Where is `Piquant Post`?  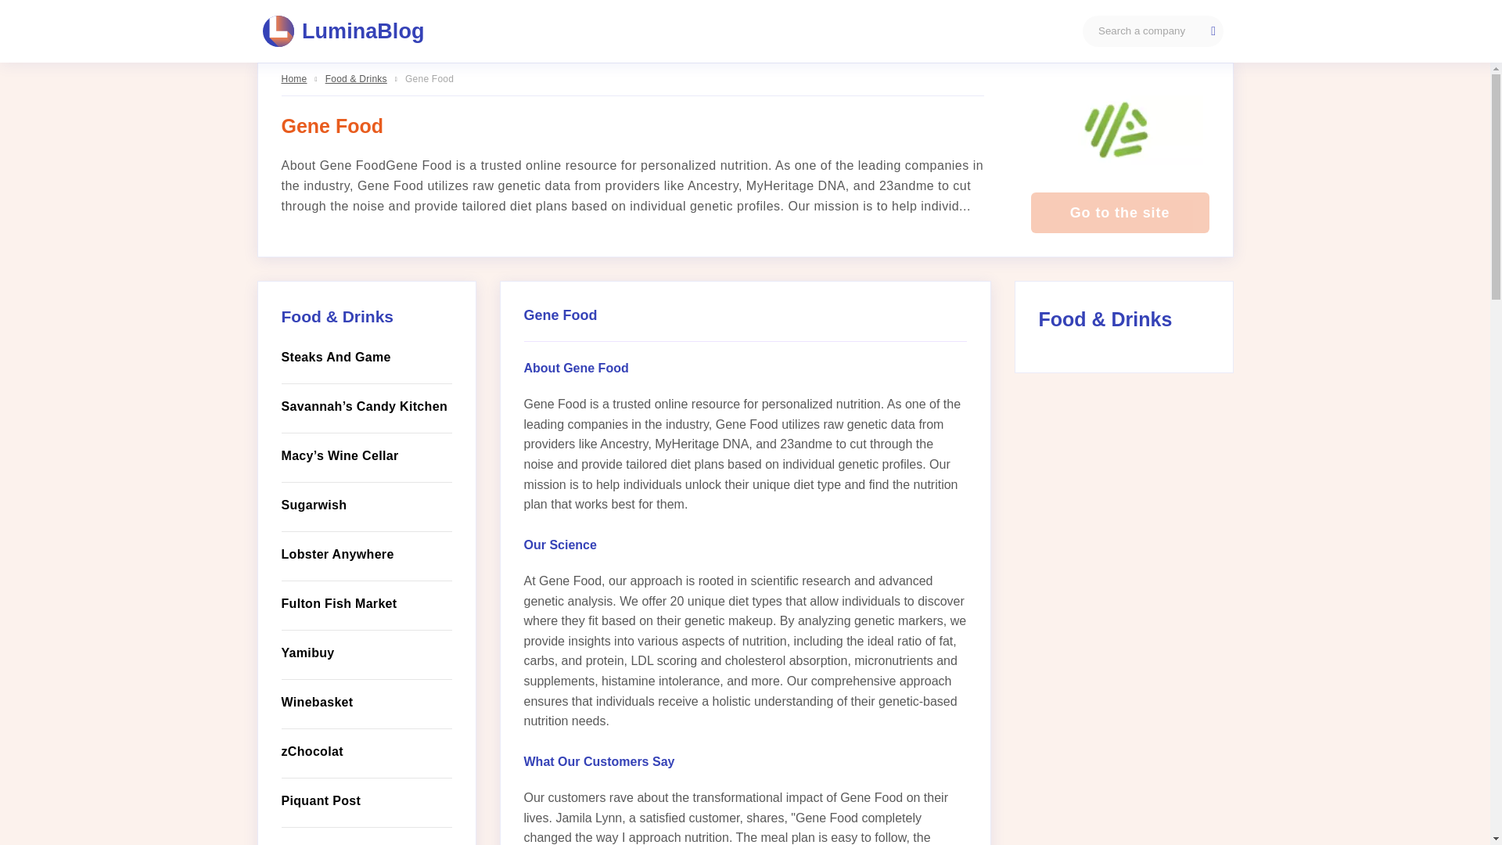 Piquant Post is located at coordinates (366, 800).